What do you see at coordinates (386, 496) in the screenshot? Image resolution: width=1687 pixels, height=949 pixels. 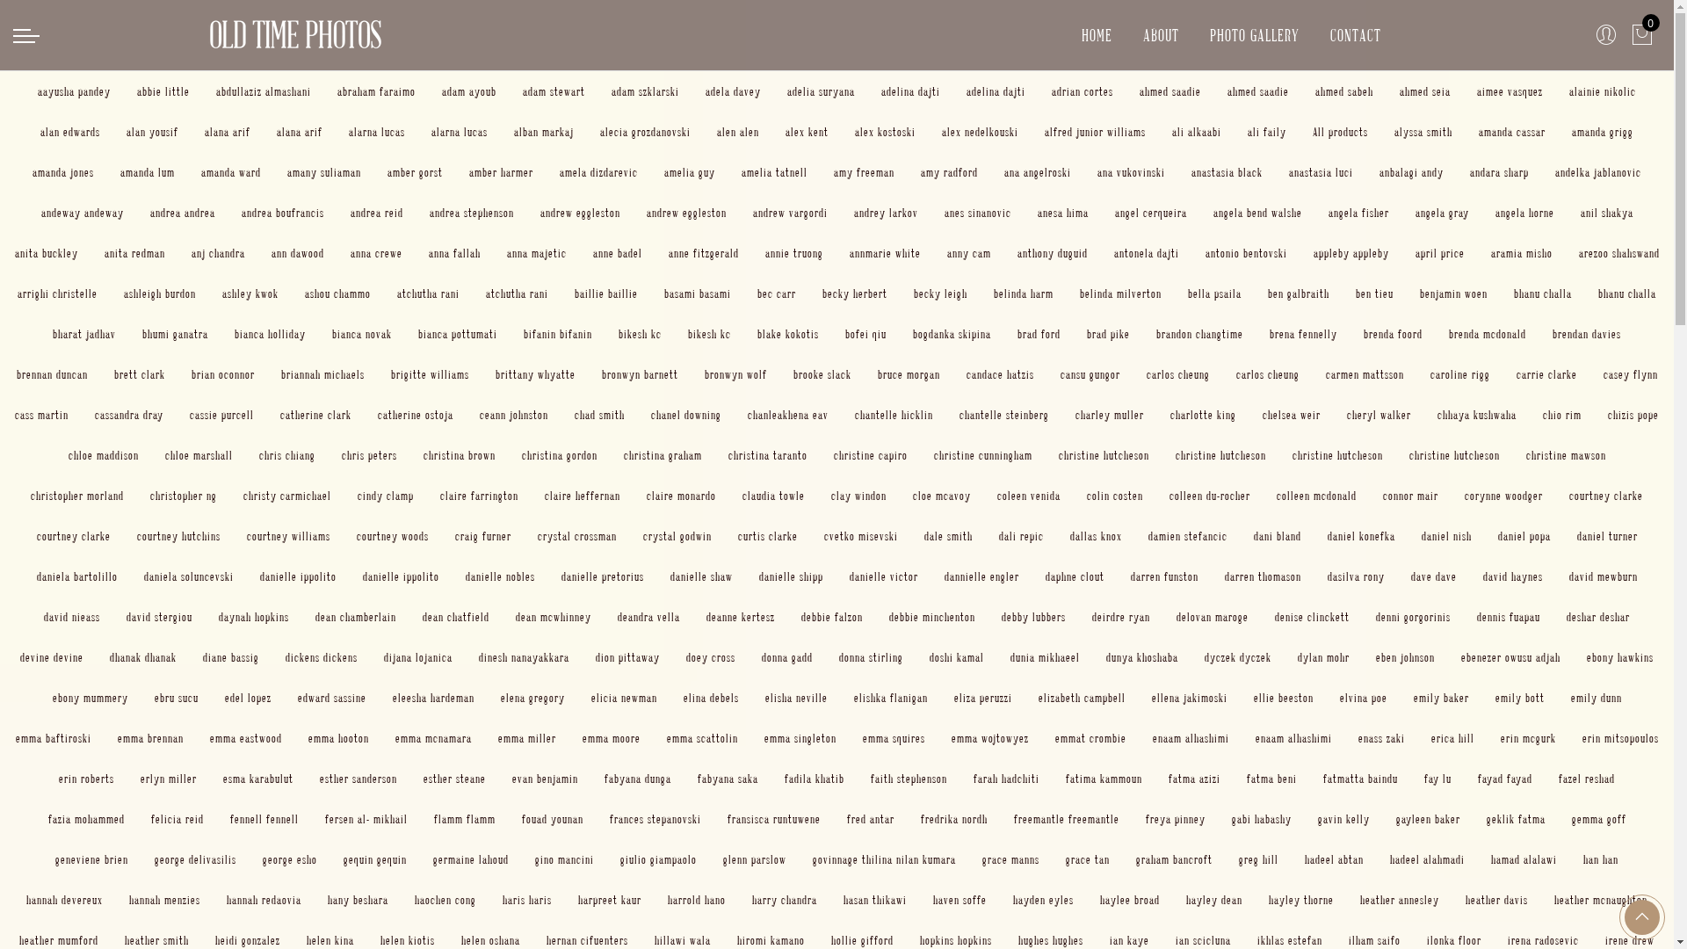 I see `cindy clamp` at bounding box center [386, 496].